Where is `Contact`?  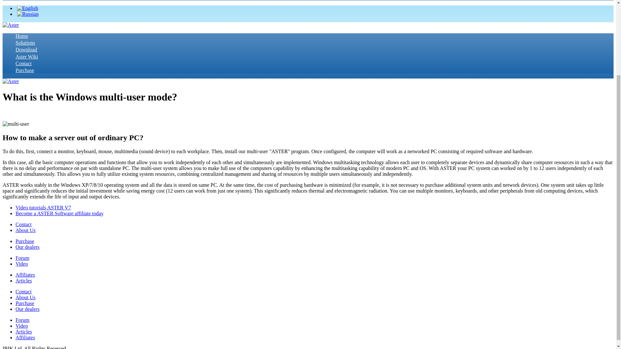 Contact is located at coordinates (23, 63).